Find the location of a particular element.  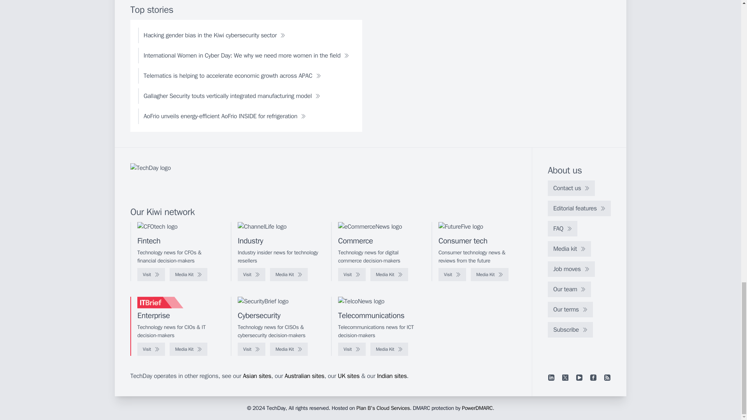

Hacking gender bias in the Kiwi cybersecurity sector is located at coordinates (214, 35).